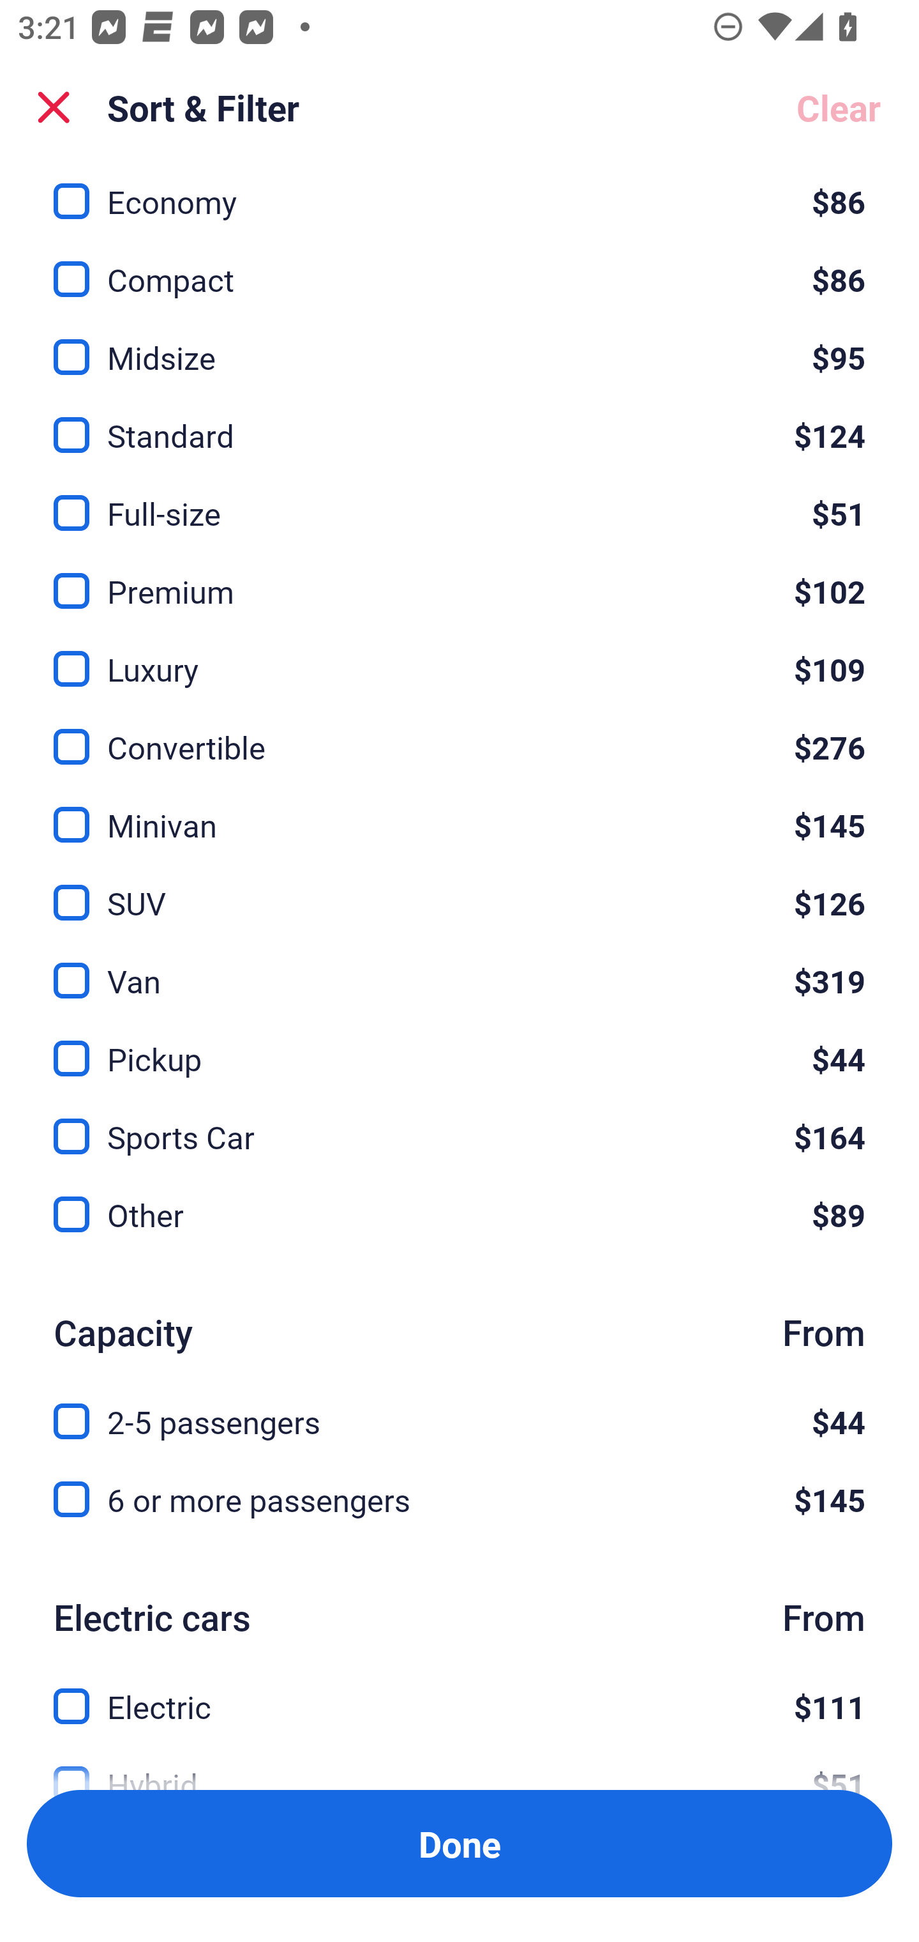  Describe the element at coordinates (459, 1122) in the screenshot. I see `Sports Car, $164 Sports Car $164` at that location.